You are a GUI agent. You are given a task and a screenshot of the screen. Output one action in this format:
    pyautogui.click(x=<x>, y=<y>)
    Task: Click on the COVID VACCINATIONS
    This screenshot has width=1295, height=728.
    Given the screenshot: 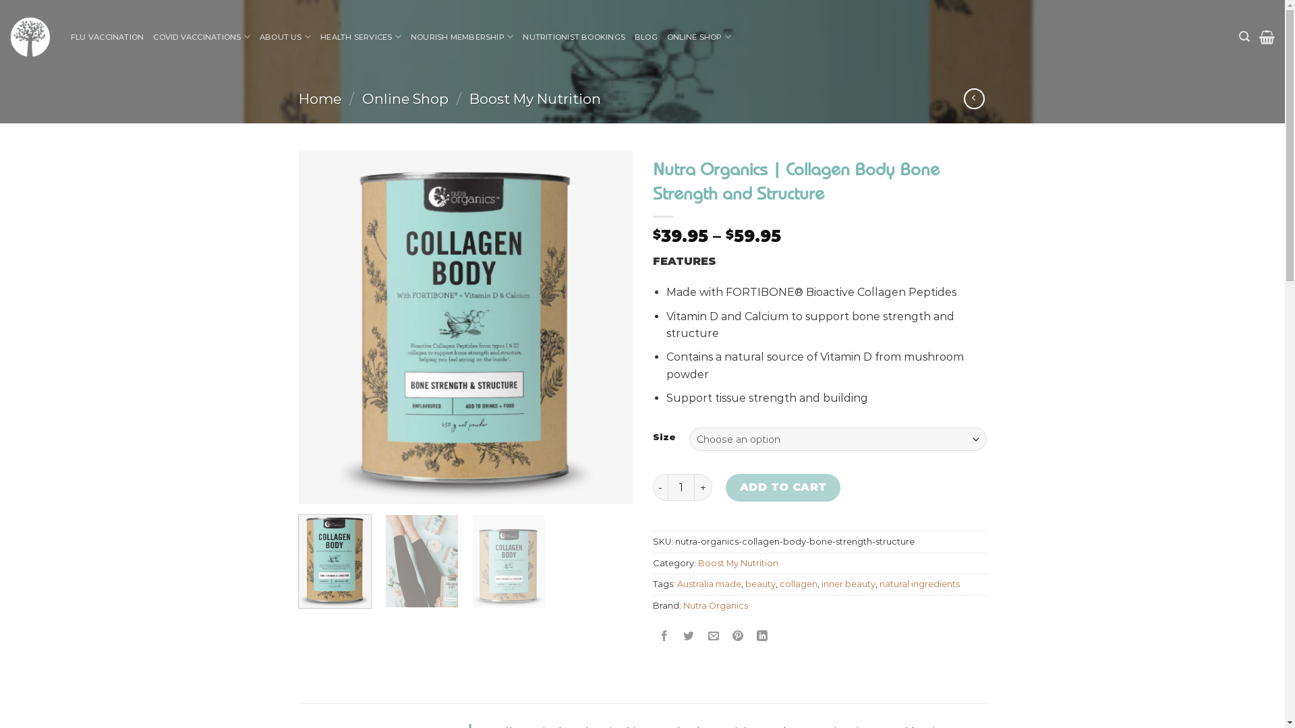 What is the action you would take?
    pyautogui.click(x=201, y=36)
    